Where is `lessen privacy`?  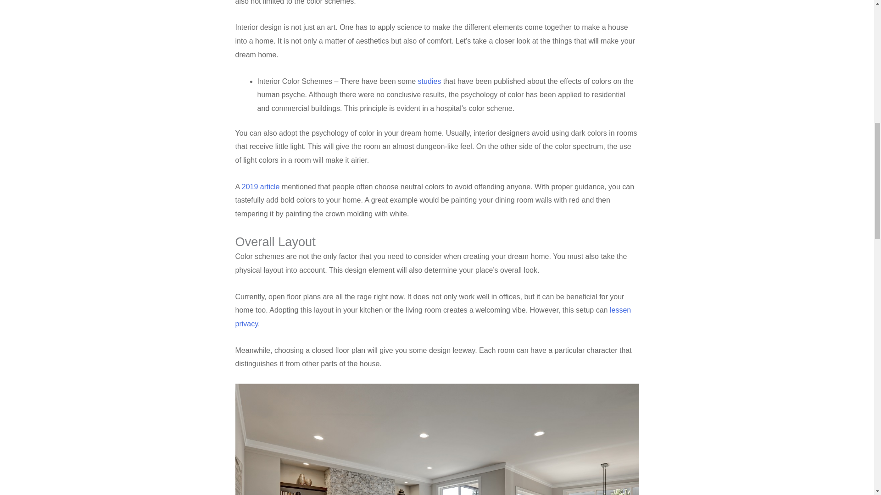 lessen privacy is located at coordinates (433, 317).